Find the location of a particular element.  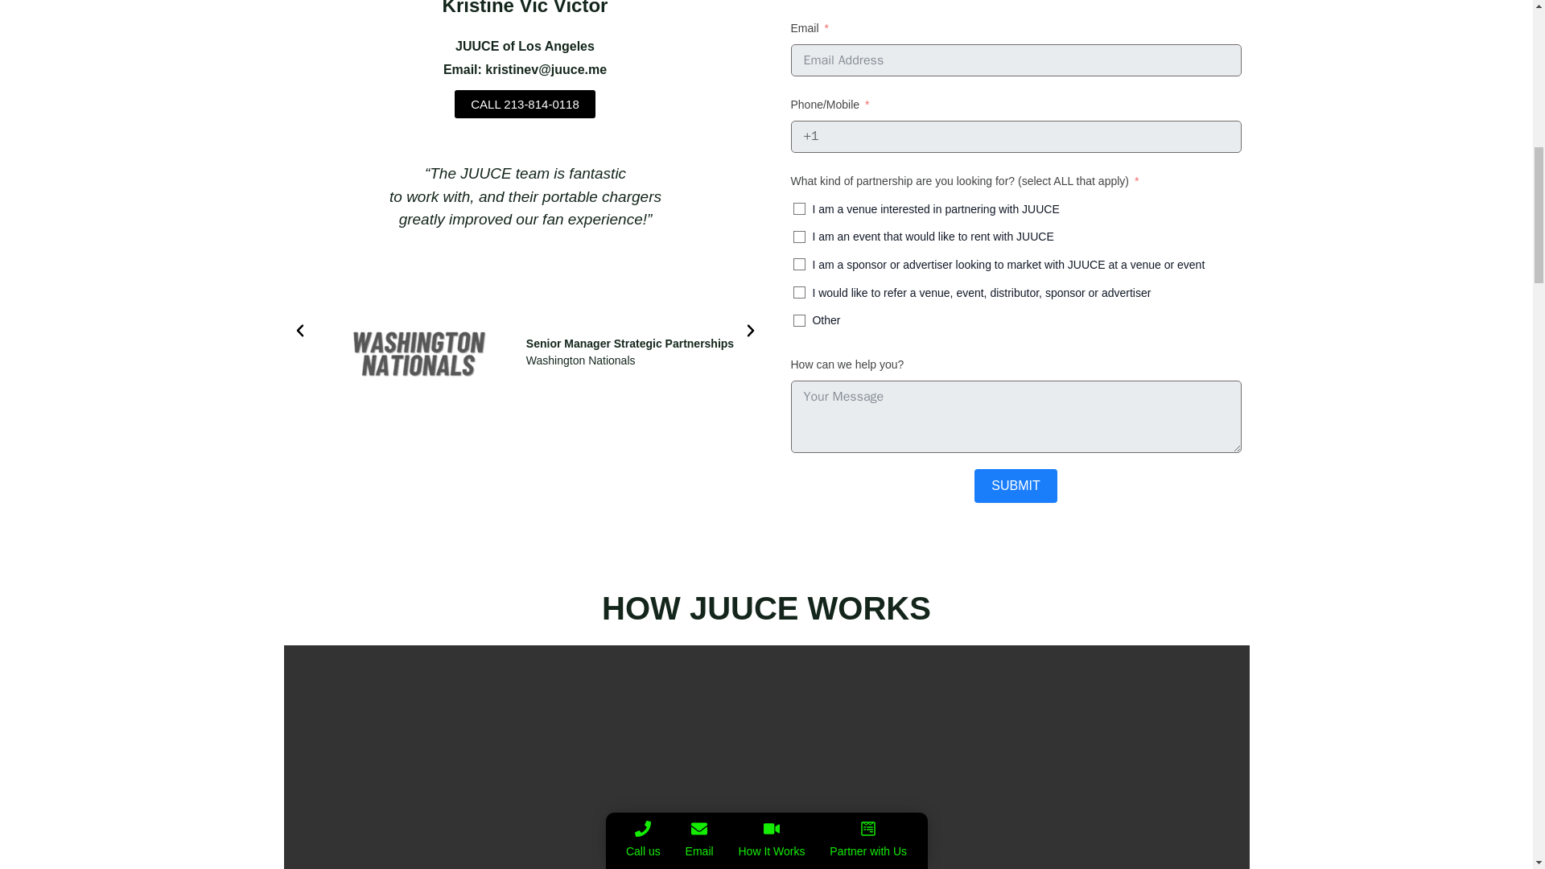

Email is located at coordinates (700, 0).